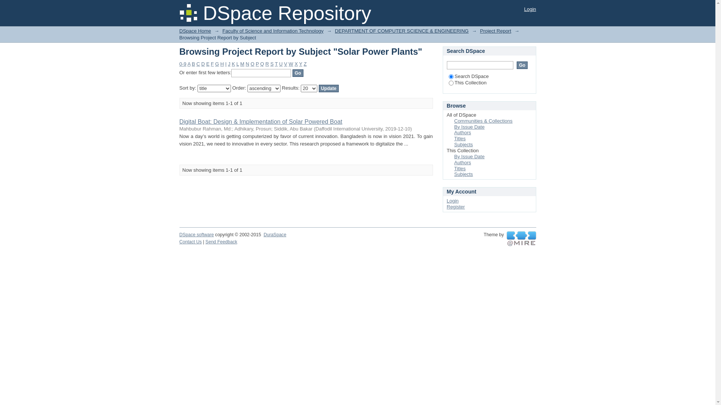  What do you see at coordinates (522, 65) in the screenshot?
I see `Go` at bounding box center [522, 65].